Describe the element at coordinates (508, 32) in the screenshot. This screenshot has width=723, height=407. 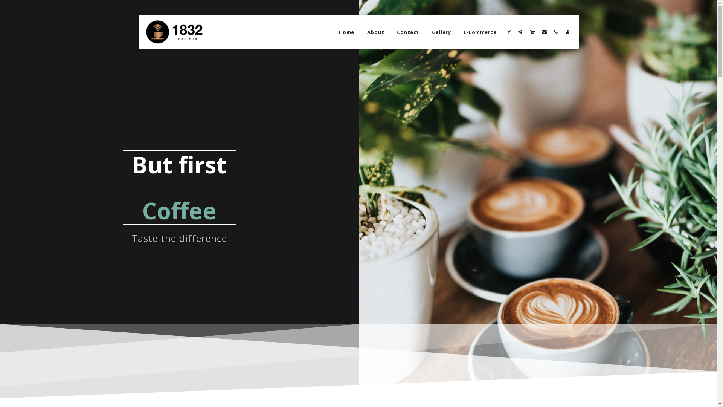
I see ` ` at that location.